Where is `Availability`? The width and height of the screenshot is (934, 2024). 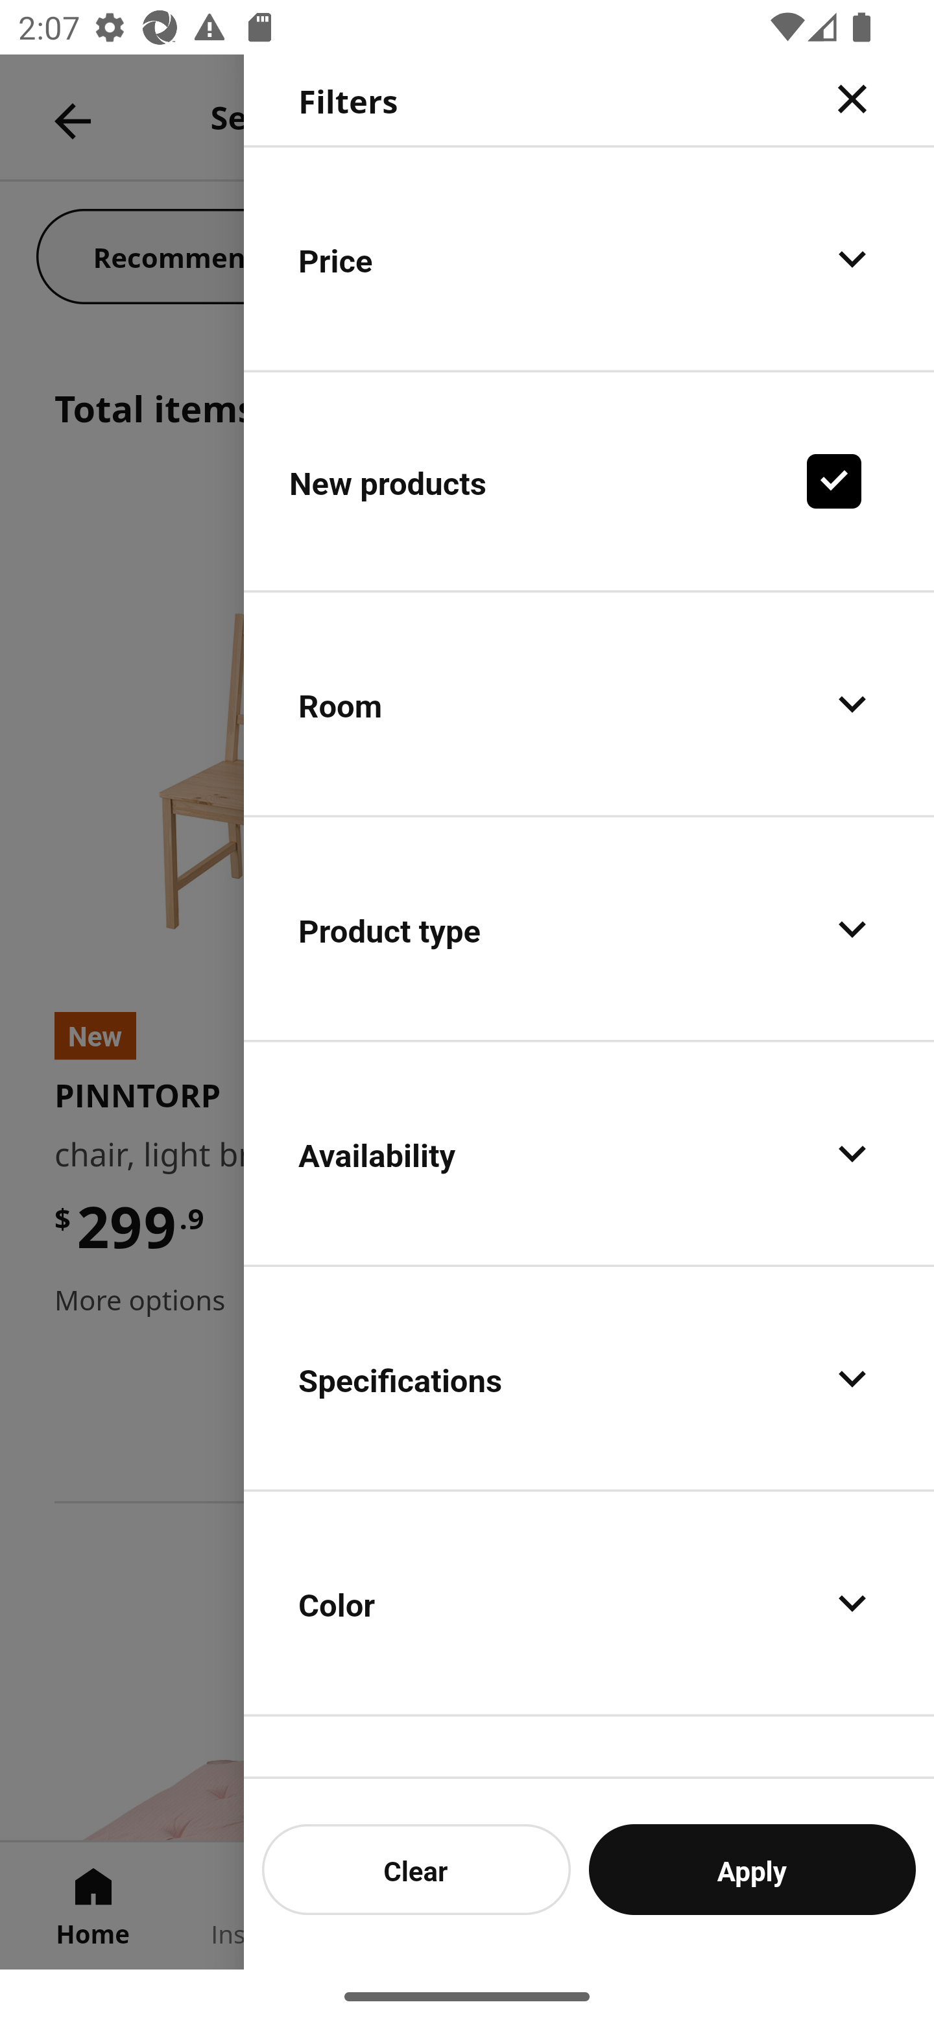 Availability is located at coordinates (589, 1153).